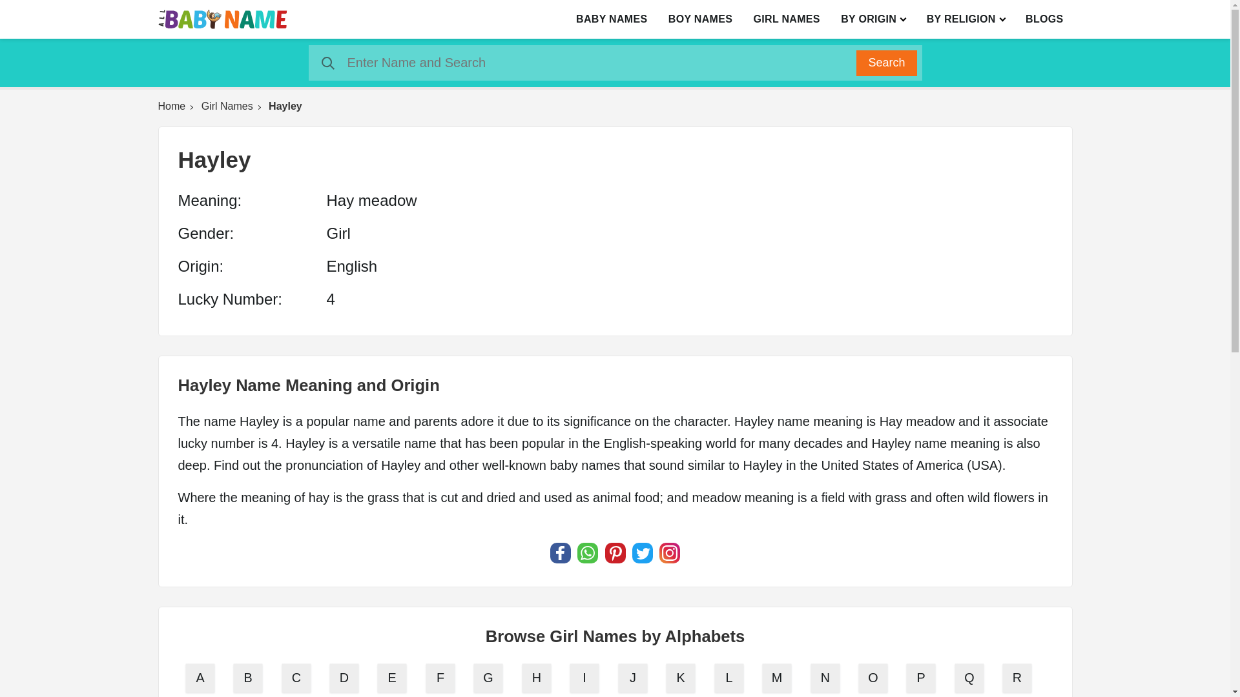  I want to click on F, so click(441, 679).